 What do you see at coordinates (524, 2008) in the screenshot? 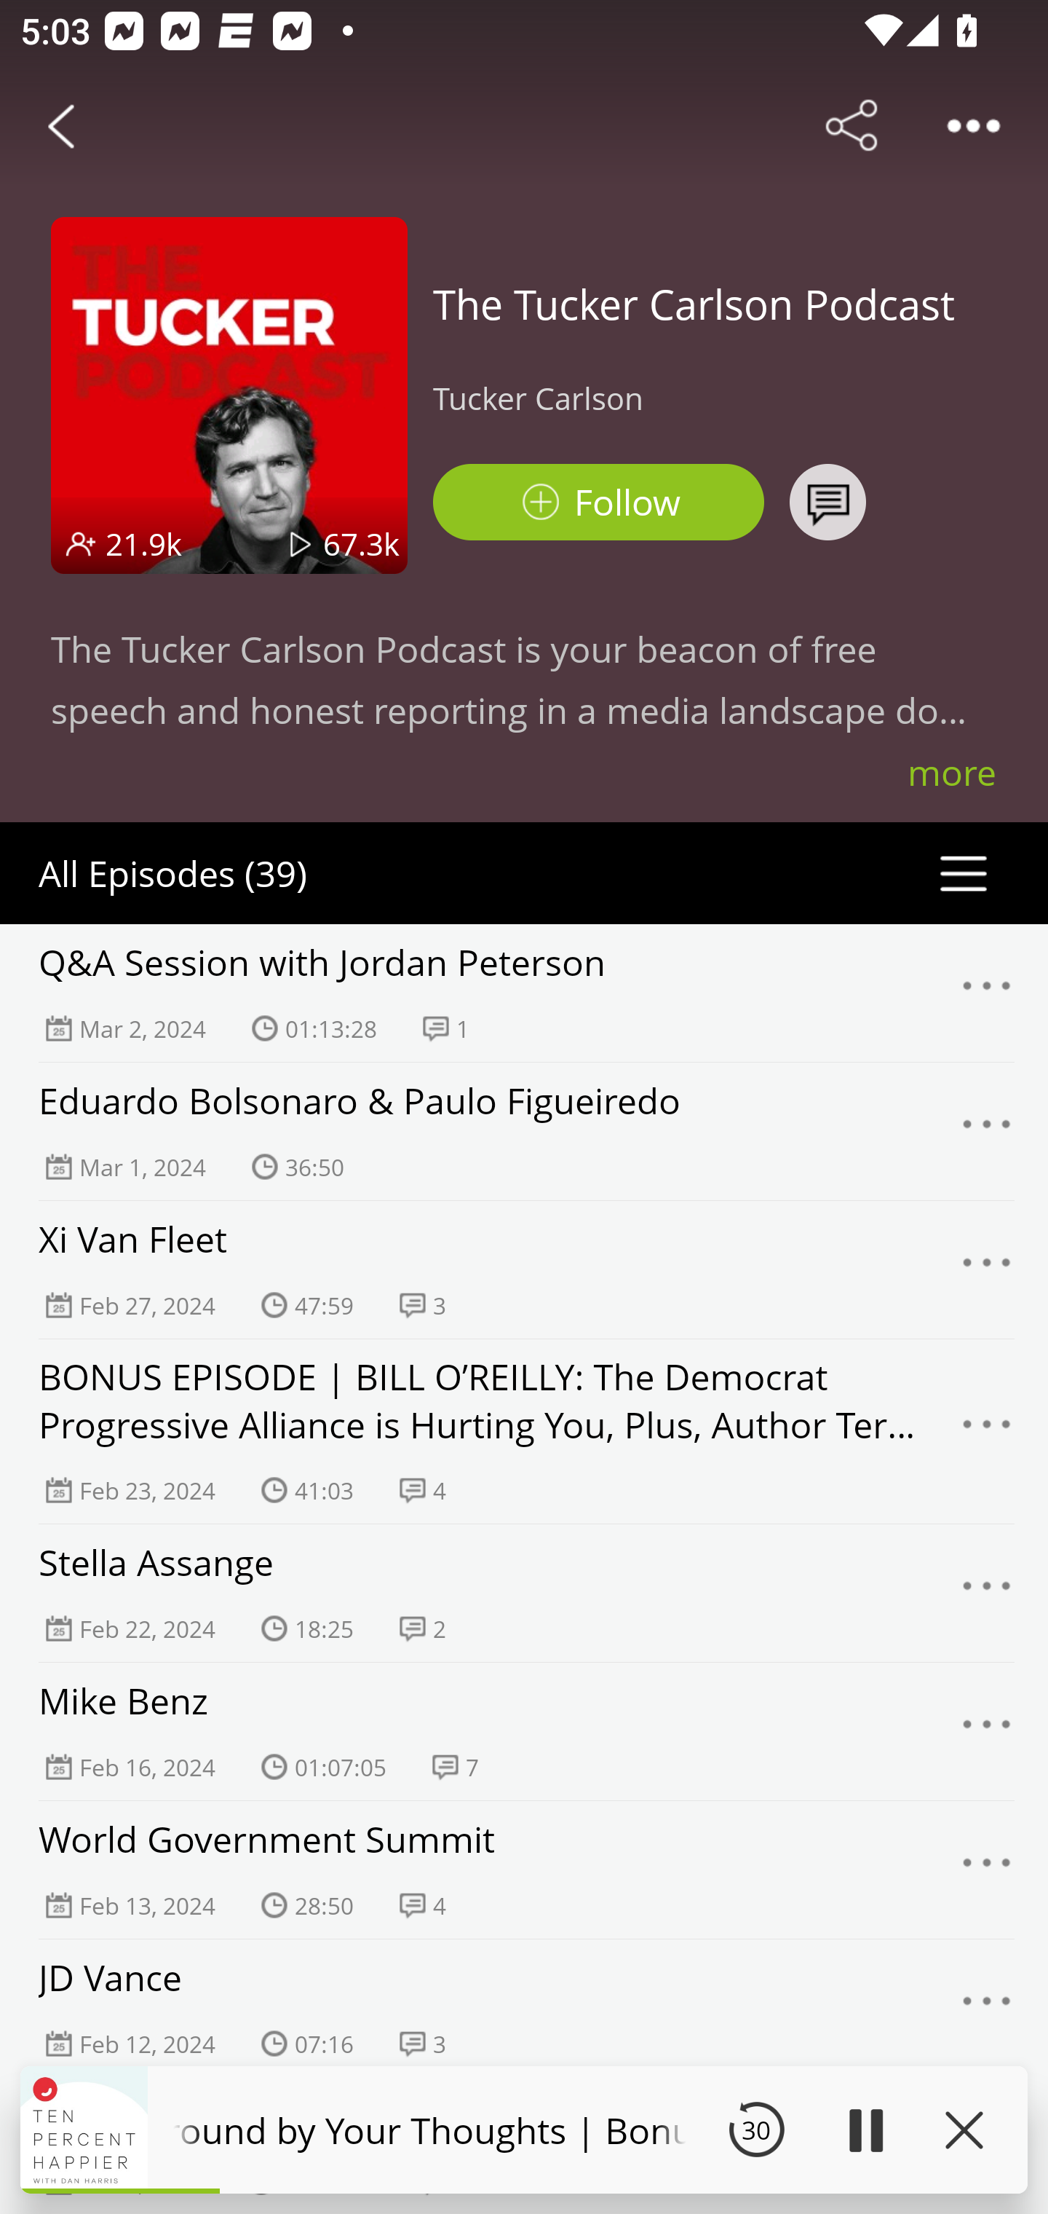
I see `JD Vance Feb 12, 2024 07:16 3 Menu` at bounding box center [524, 2008].